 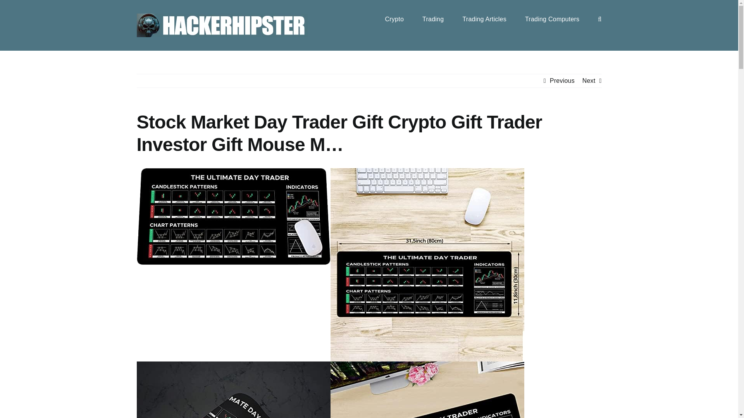 What do you see at coordinates (589, 81) in the screenshot?
I see `Next` at bounding box center [589, 81].